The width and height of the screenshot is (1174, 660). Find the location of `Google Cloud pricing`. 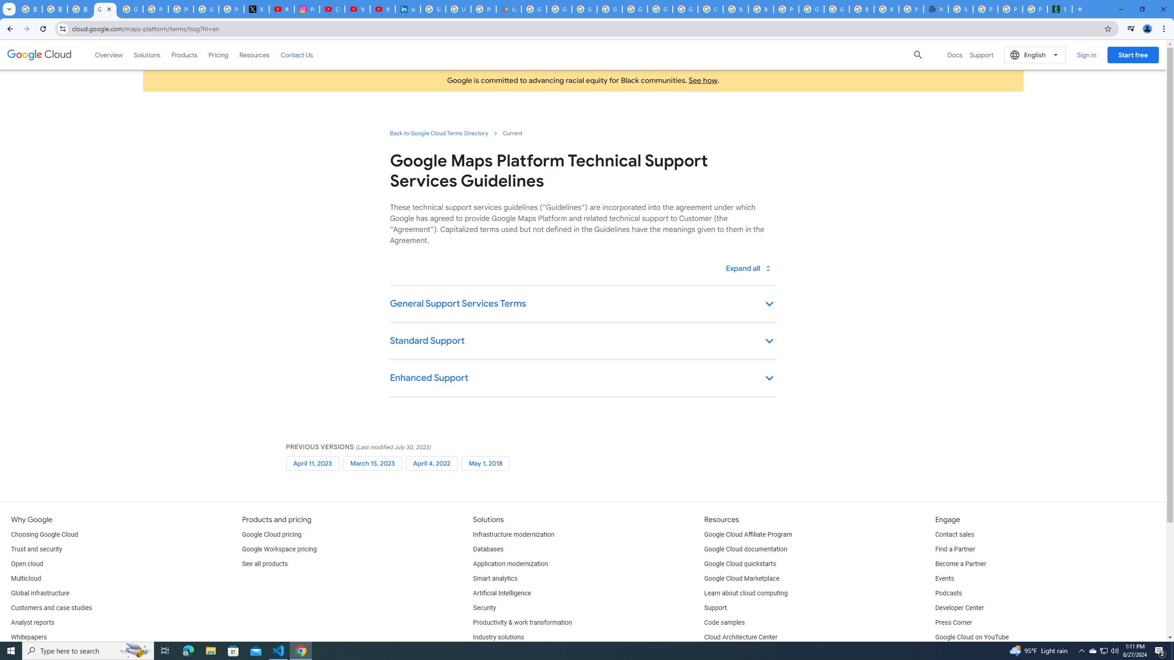

Google Cloud pricing is located at coordinates (271, 534).